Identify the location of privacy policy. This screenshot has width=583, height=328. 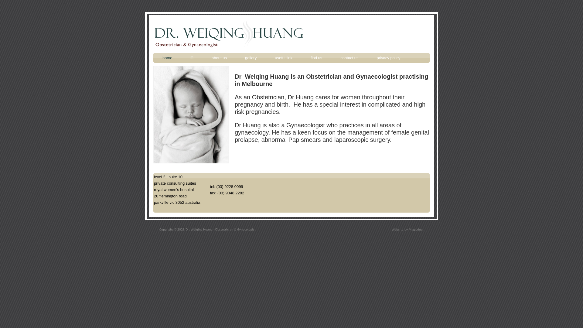
(389, 58).